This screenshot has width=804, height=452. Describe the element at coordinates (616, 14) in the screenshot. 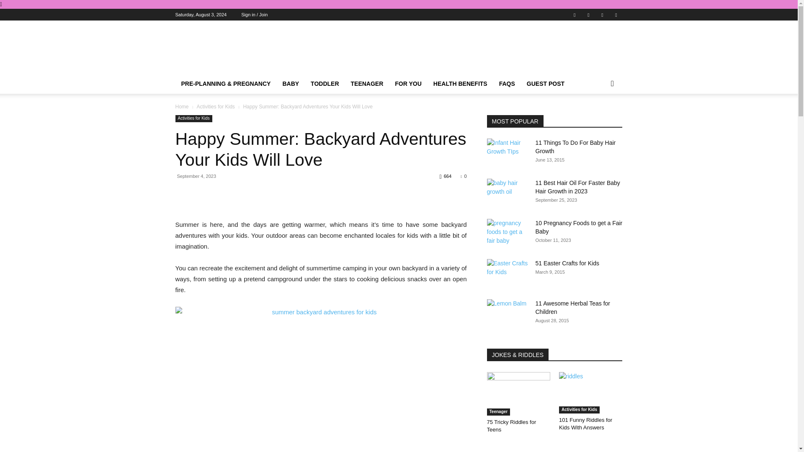

I see `Youtube` at that location.